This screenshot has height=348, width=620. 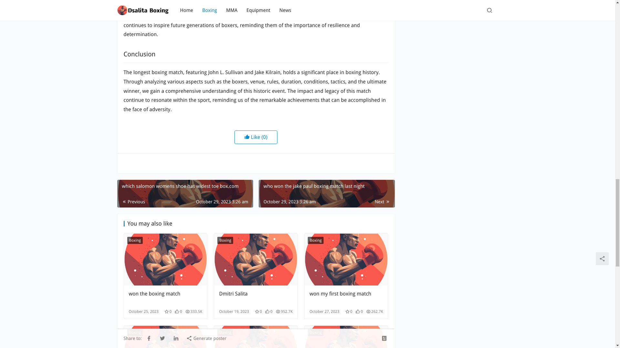 What do you see at coordinates (346, 297) in the screenshot?
I see `won my first boxing match` at bounding box center [346, 297].